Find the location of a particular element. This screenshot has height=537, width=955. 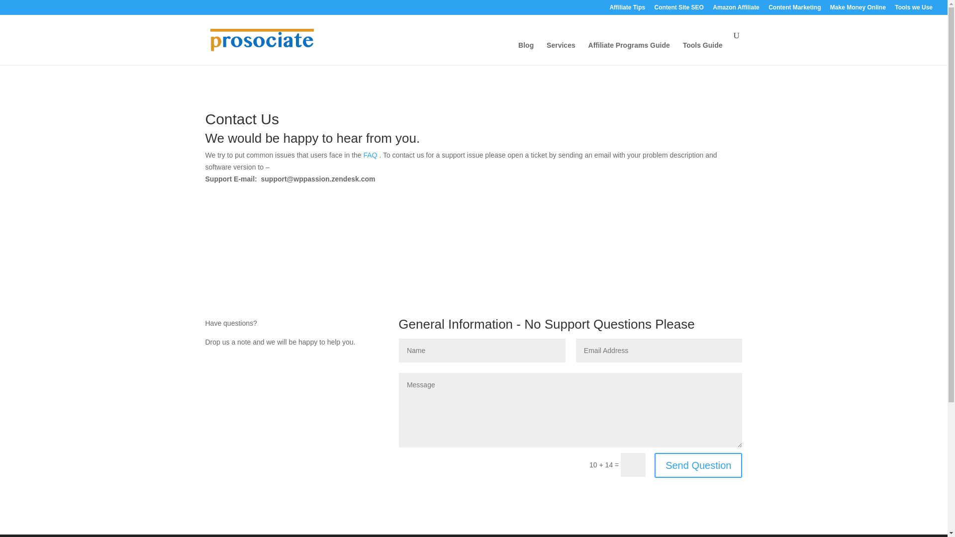

Make Money Online is located at coordinates (858, 9).